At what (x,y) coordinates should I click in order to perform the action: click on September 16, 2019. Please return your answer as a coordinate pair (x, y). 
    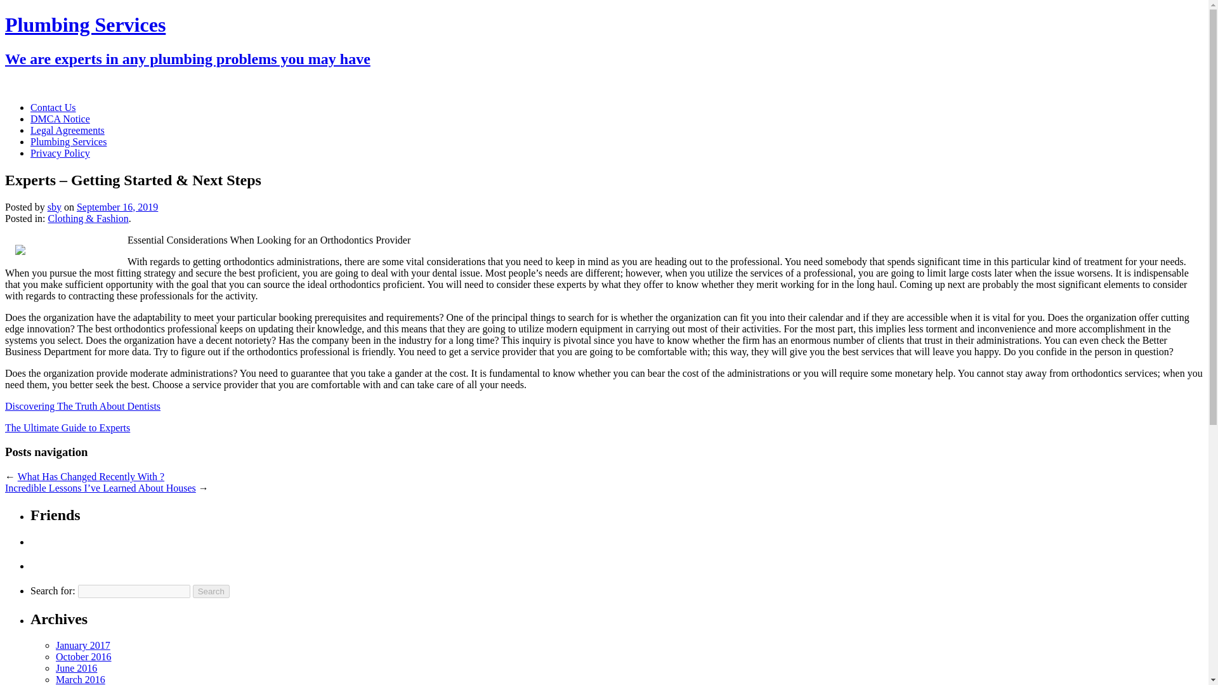
    Looking at the image, I should click on (117, 207).